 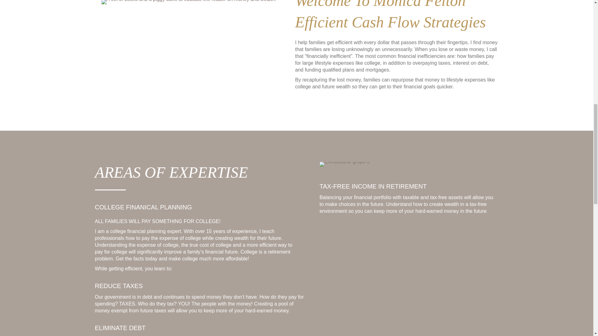 I want to click on Financial Education, so click(x=189, y=2).